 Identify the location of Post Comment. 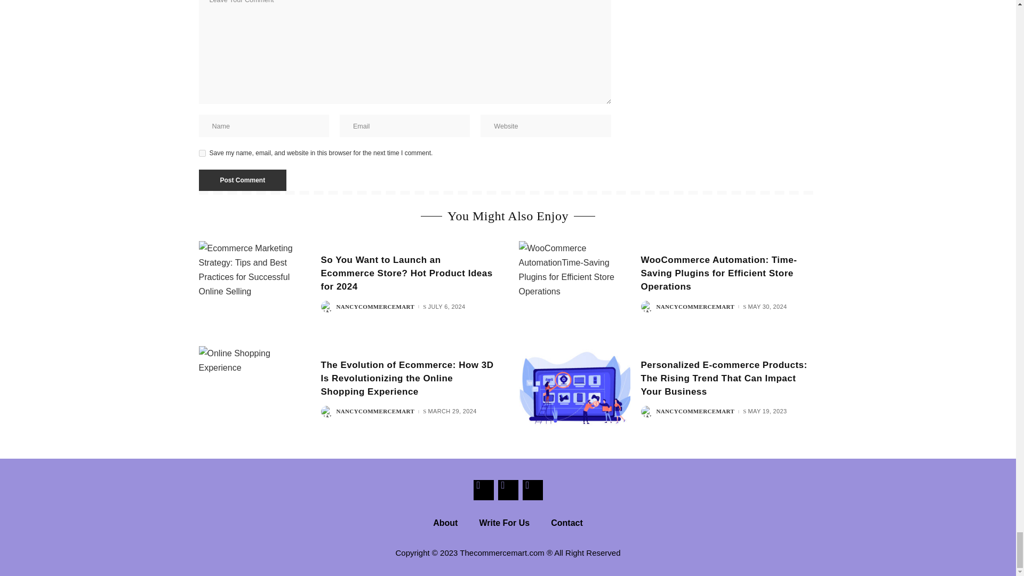
(242, 180).